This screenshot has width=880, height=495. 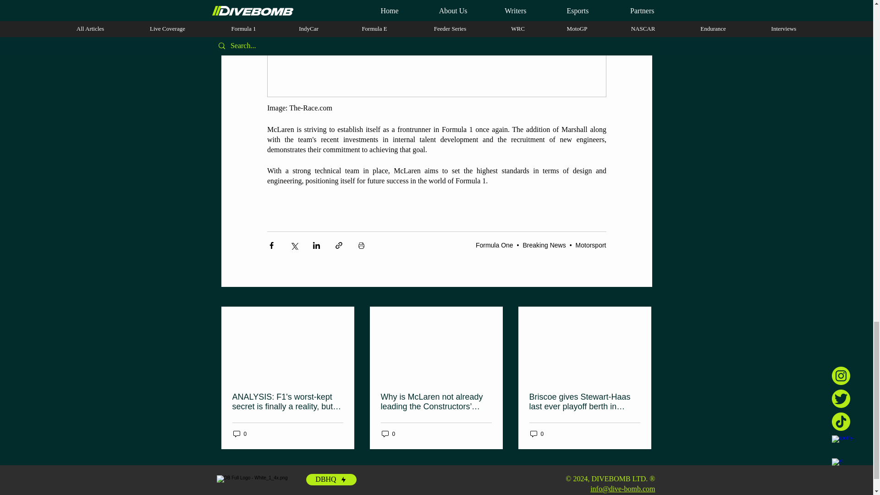 What do you see at coordinates (590, 245) in the screenshot?
I see `Motorsport` at bounding box center [590, 245].